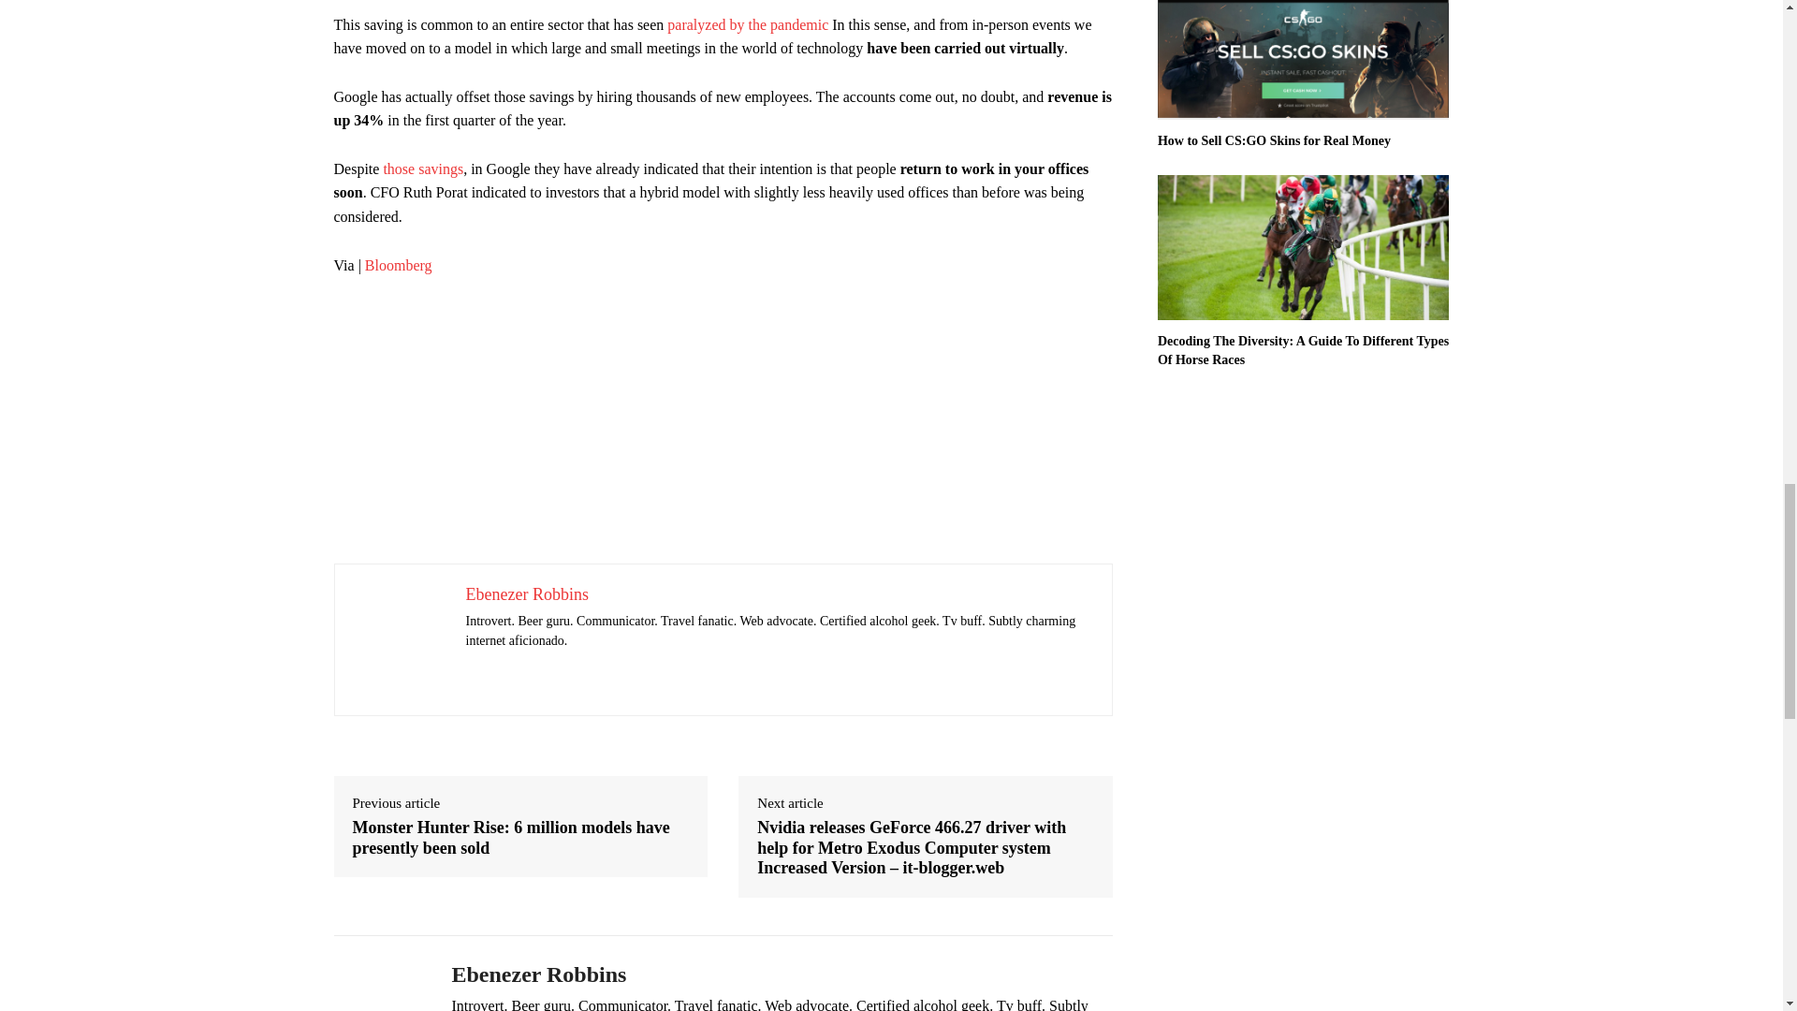  Describe the element at coordinates (723, 7) in the screenshot. I see `Advertisement` at that location.